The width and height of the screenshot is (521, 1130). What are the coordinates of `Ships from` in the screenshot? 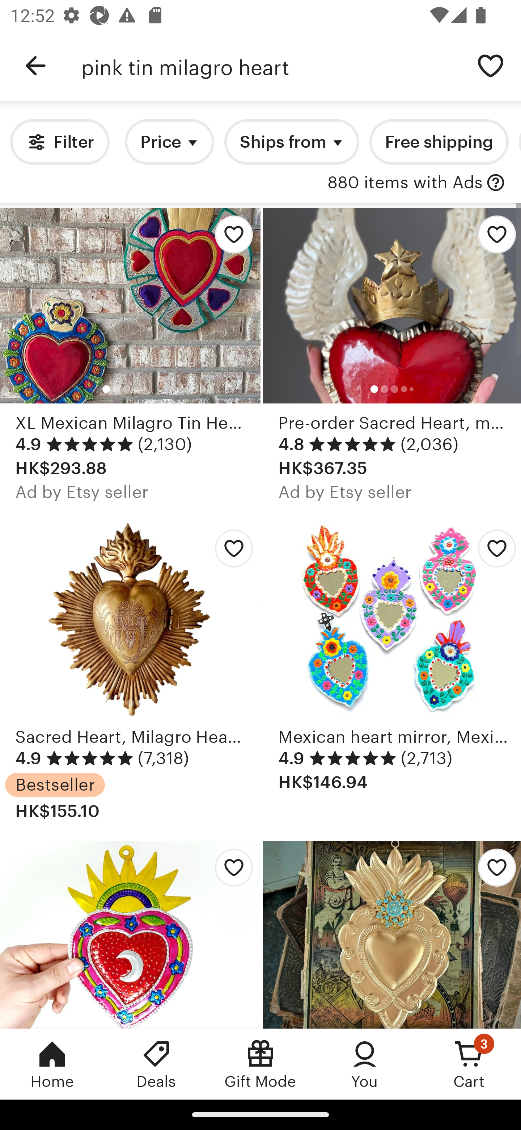 It's located at (292, 142).